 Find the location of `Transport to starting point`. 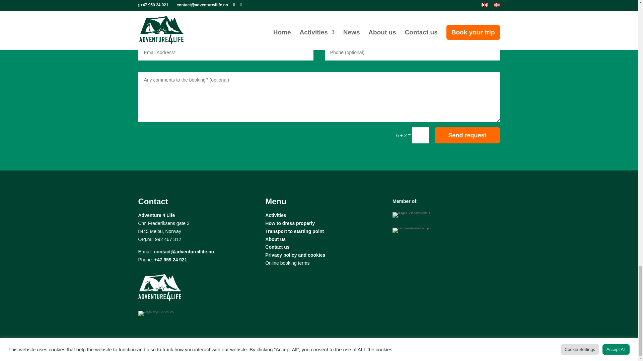

Transport to starting point is located at coordinates (294, 231).